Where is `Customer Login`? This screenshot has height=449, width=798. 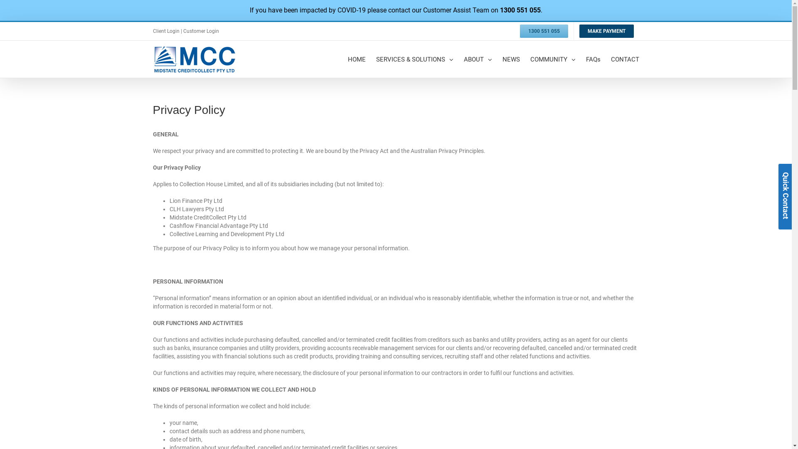
Customer Login is located at coordinates (201, 31).